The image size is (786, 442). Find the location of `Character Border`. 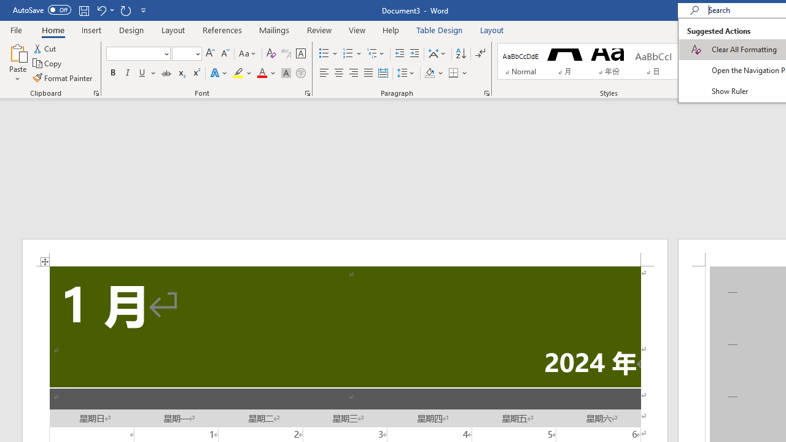

Character Border is located at coordinates (300, 54).